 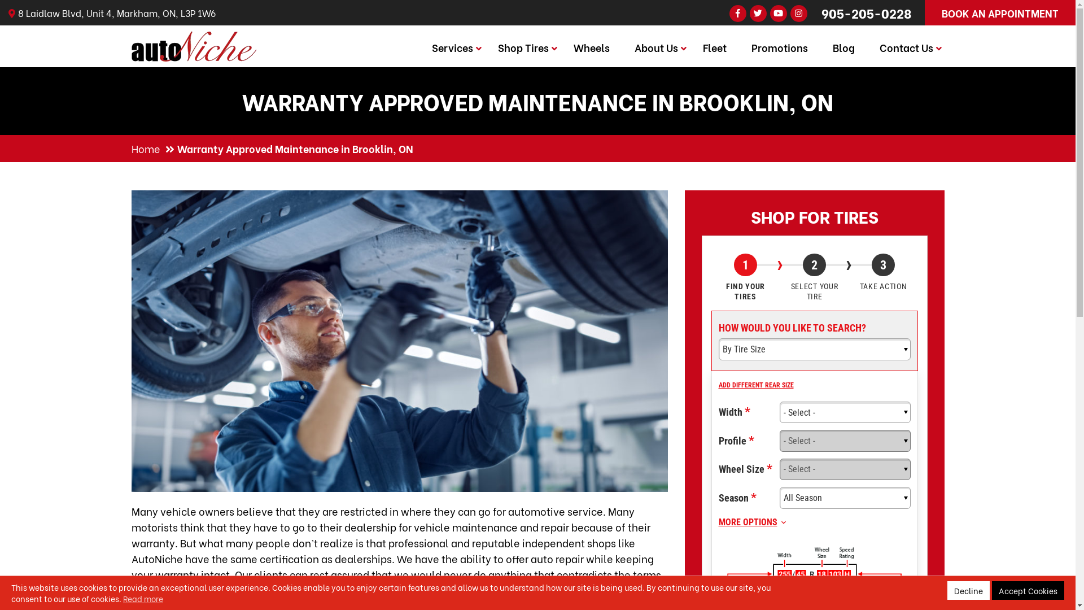 What do you see at coordinates (146, 148) in the screenshot?
I see `Home` at bounding box center [146, 148].